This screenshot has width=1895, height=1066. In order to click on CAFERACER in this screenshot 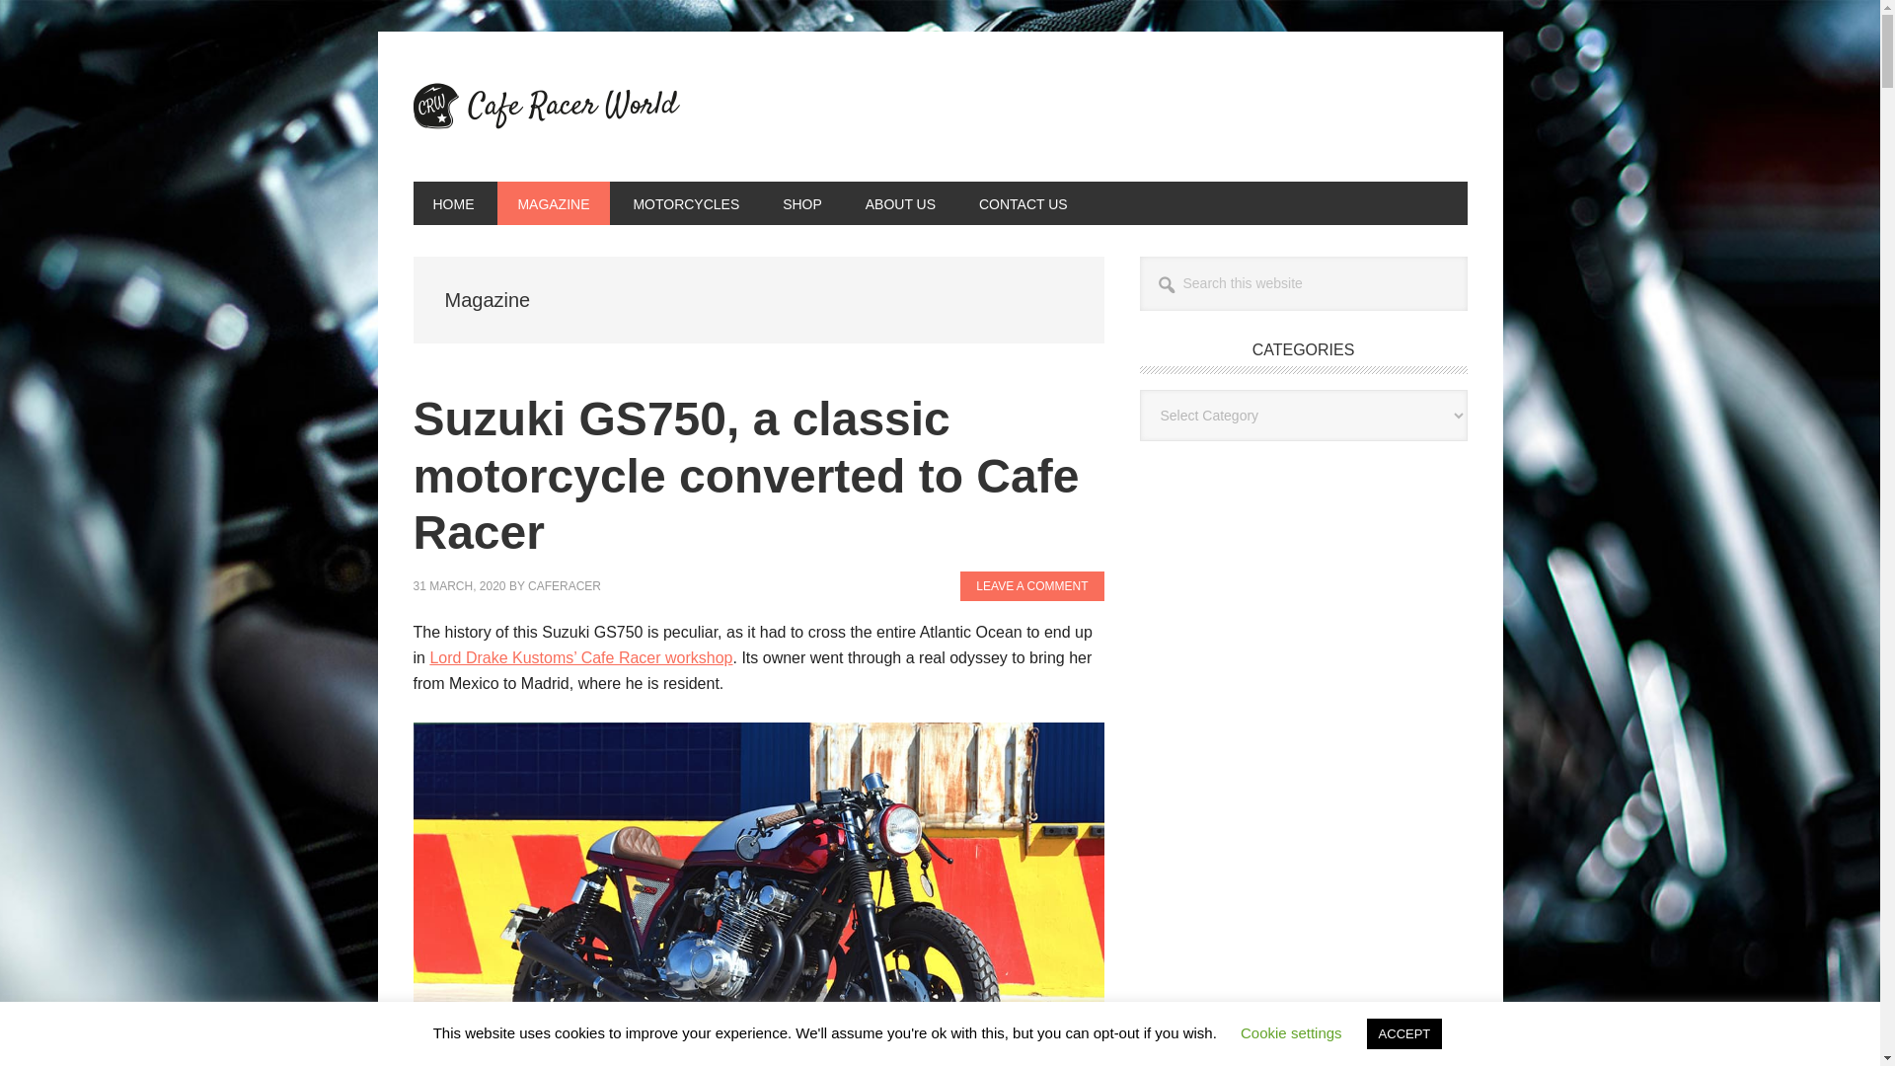, I will do `click(565, 586)`.